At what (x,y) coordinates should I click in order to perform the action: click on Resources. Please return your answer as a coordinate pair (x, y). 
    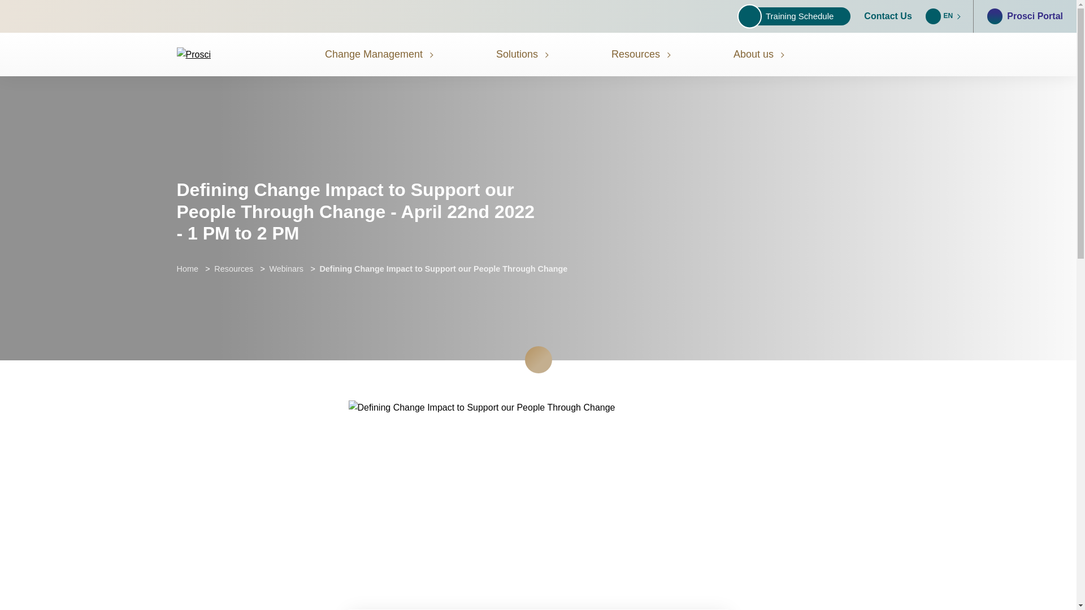
    Looking at the image, I should click on (233, 268).